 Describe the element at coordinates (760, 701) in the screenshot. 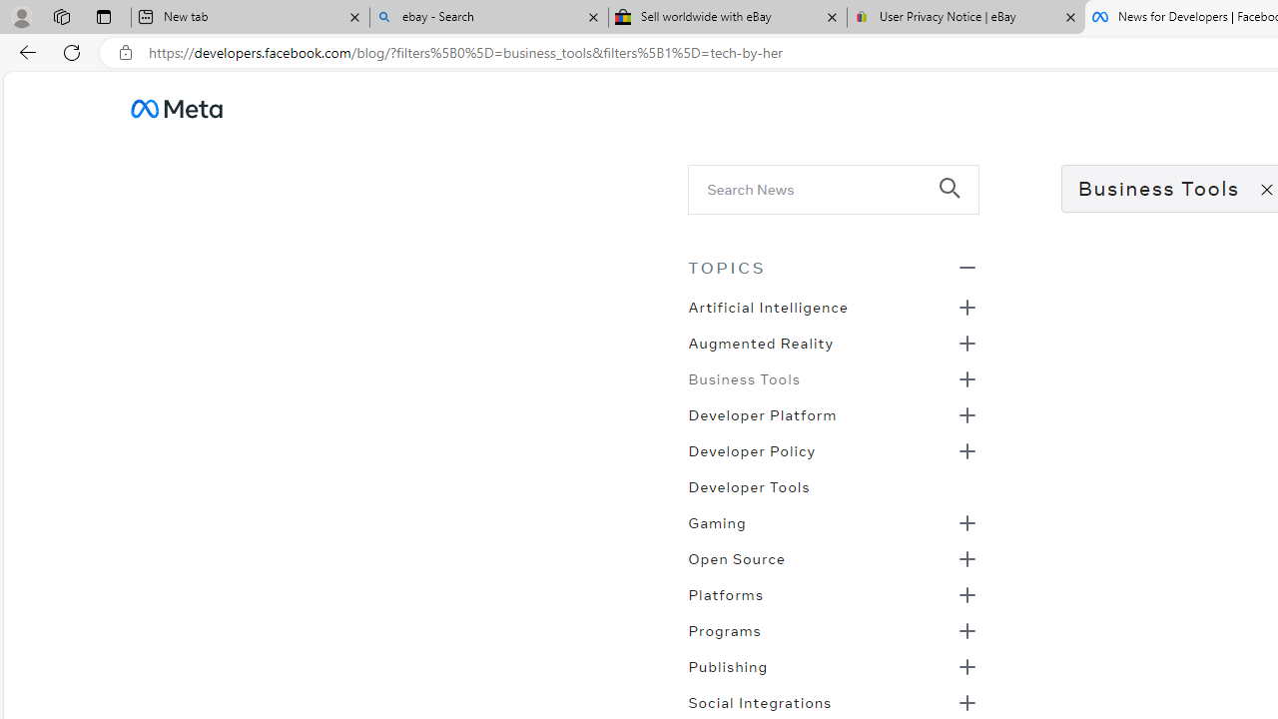

I see `Social Integrations` at that location.